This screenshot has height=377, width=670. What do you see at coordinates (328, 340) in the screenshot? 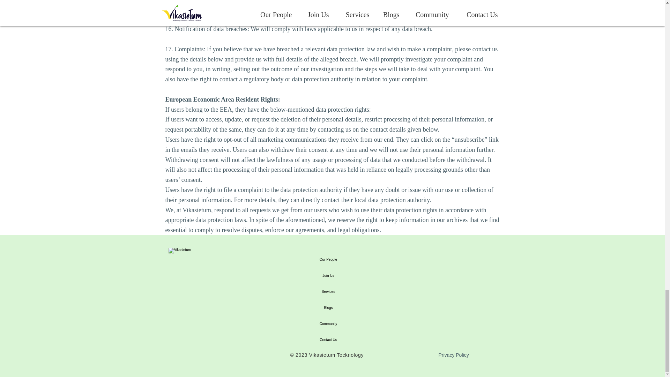
I see `Contact Us` at bounding box center [328, 340].